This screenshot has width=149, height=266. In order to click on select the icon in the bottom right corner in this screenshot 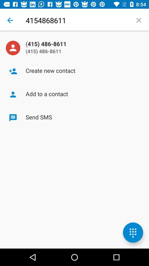, I will do `click(133, 232)`.